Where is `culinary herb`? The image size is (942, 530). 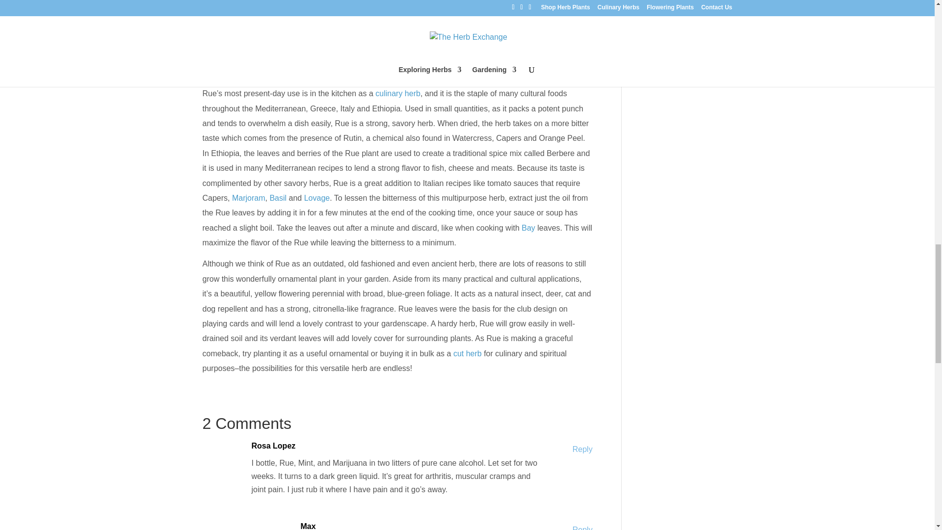
culinary herb is located at coordinates (397, 93).